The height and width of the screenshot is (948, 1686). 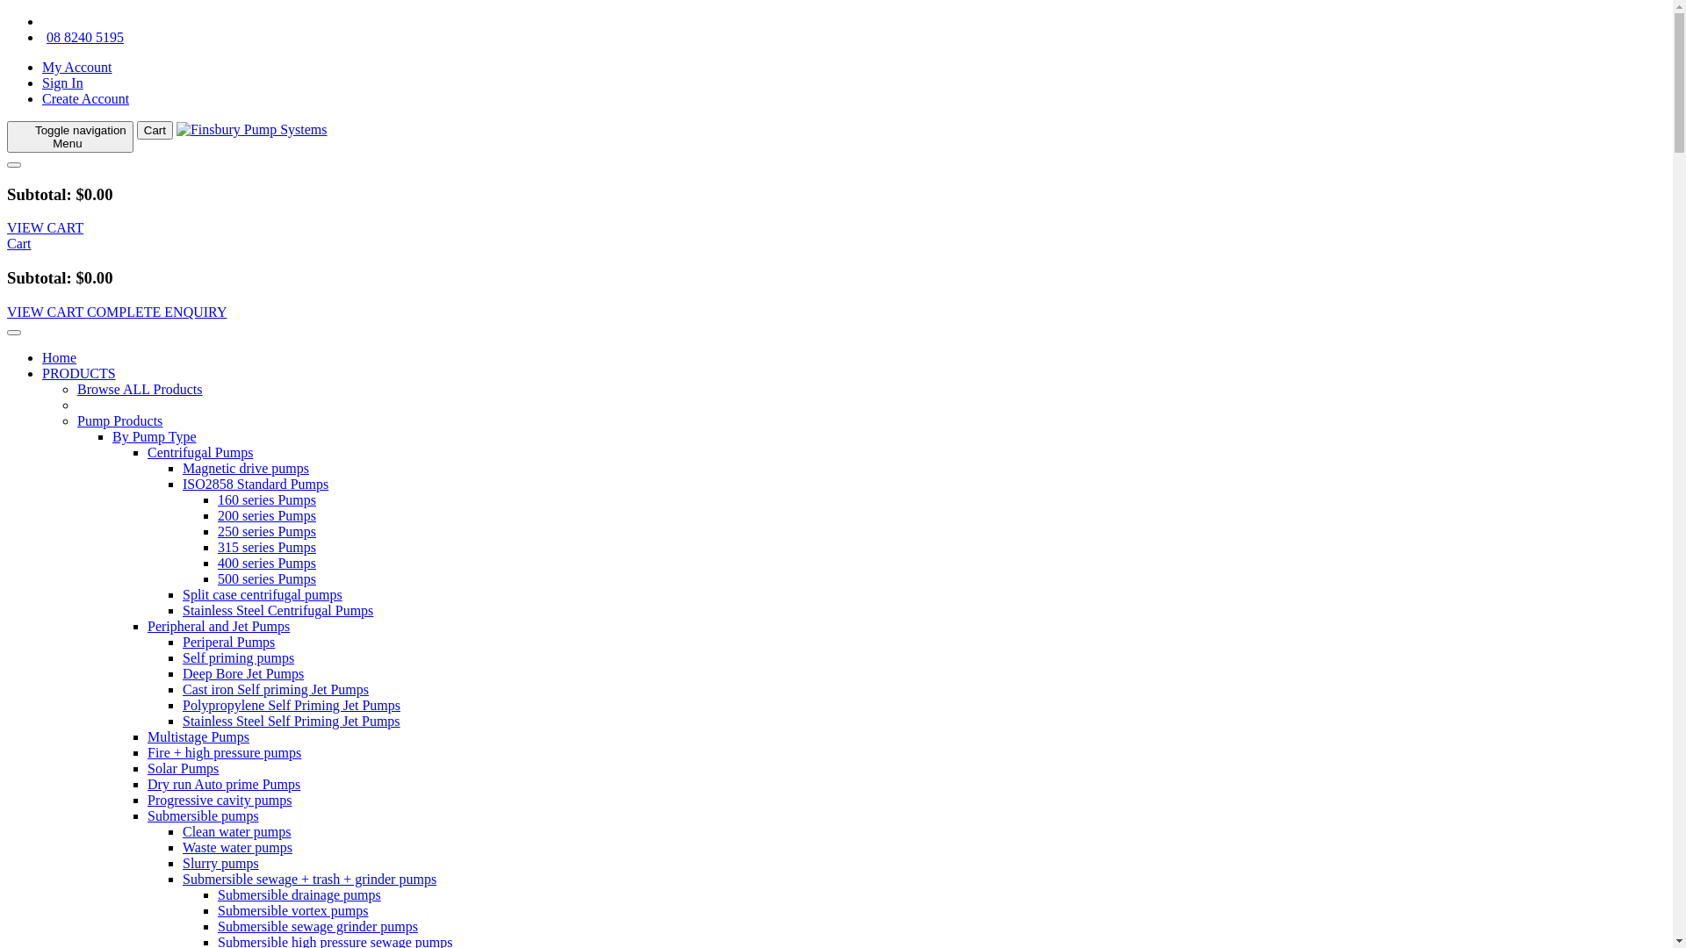 What do you see at coordinates (299, 895) in the screenshot?
I see `Submersible drainage pumps` at bounding box center [299, 895].